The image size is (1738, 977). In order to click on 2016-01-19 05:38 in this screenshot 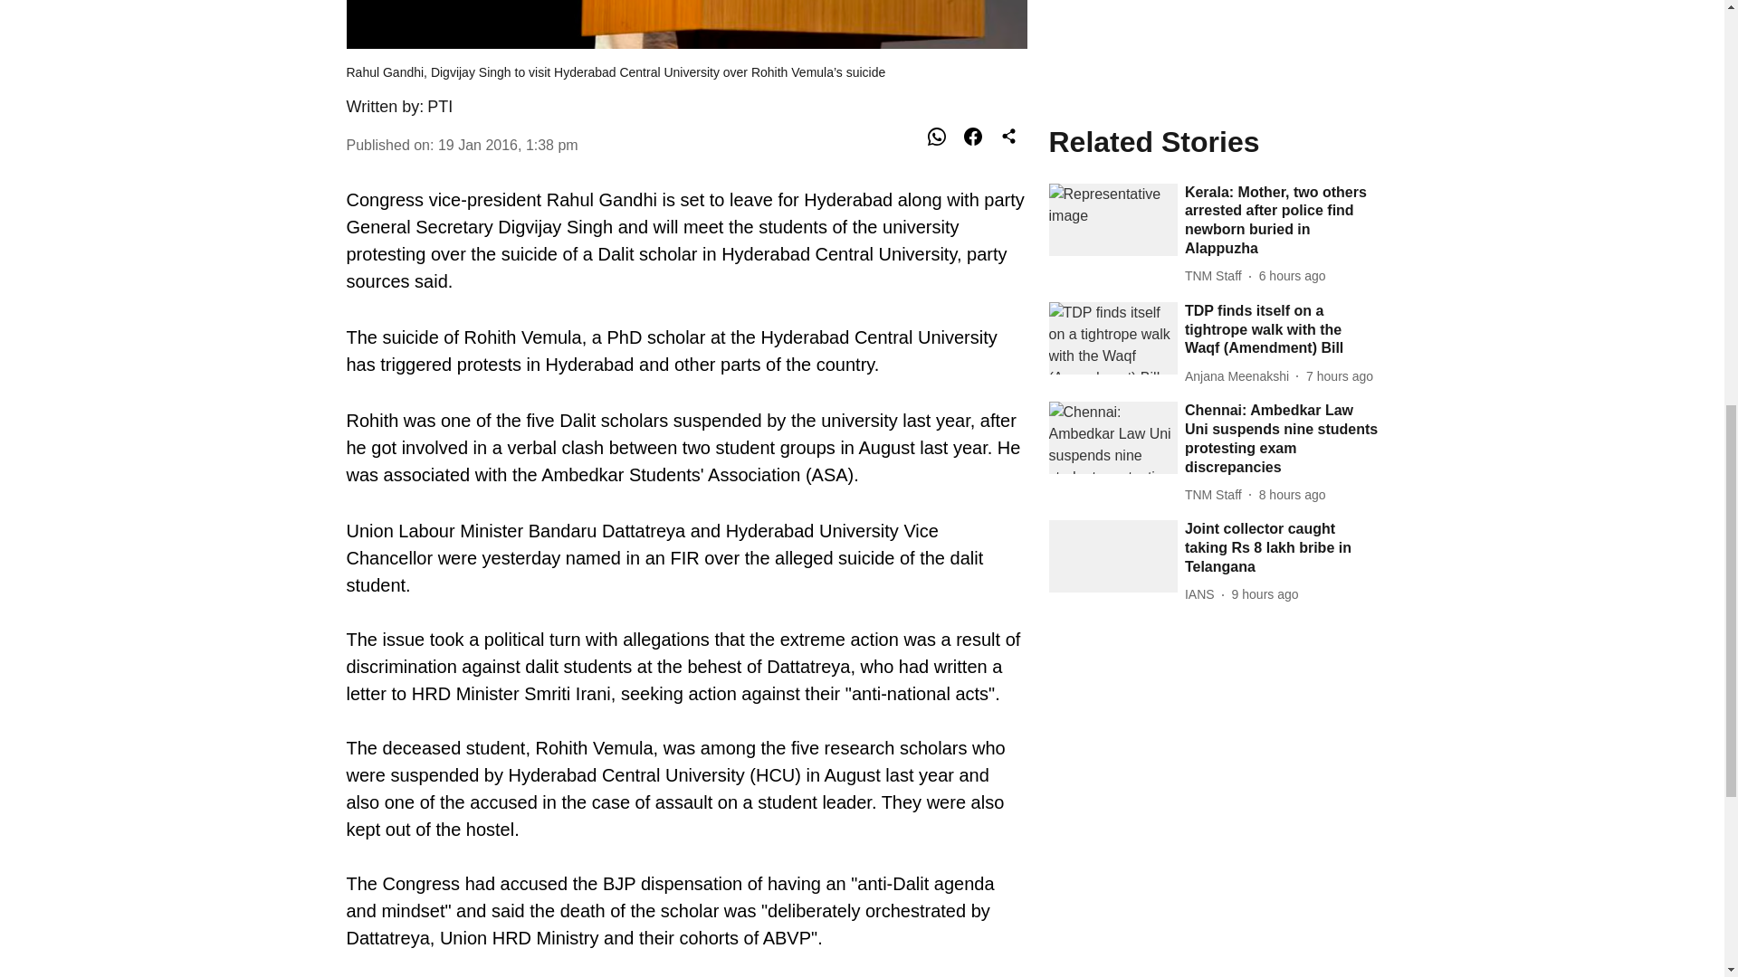, I will do `click(508, 145)`.